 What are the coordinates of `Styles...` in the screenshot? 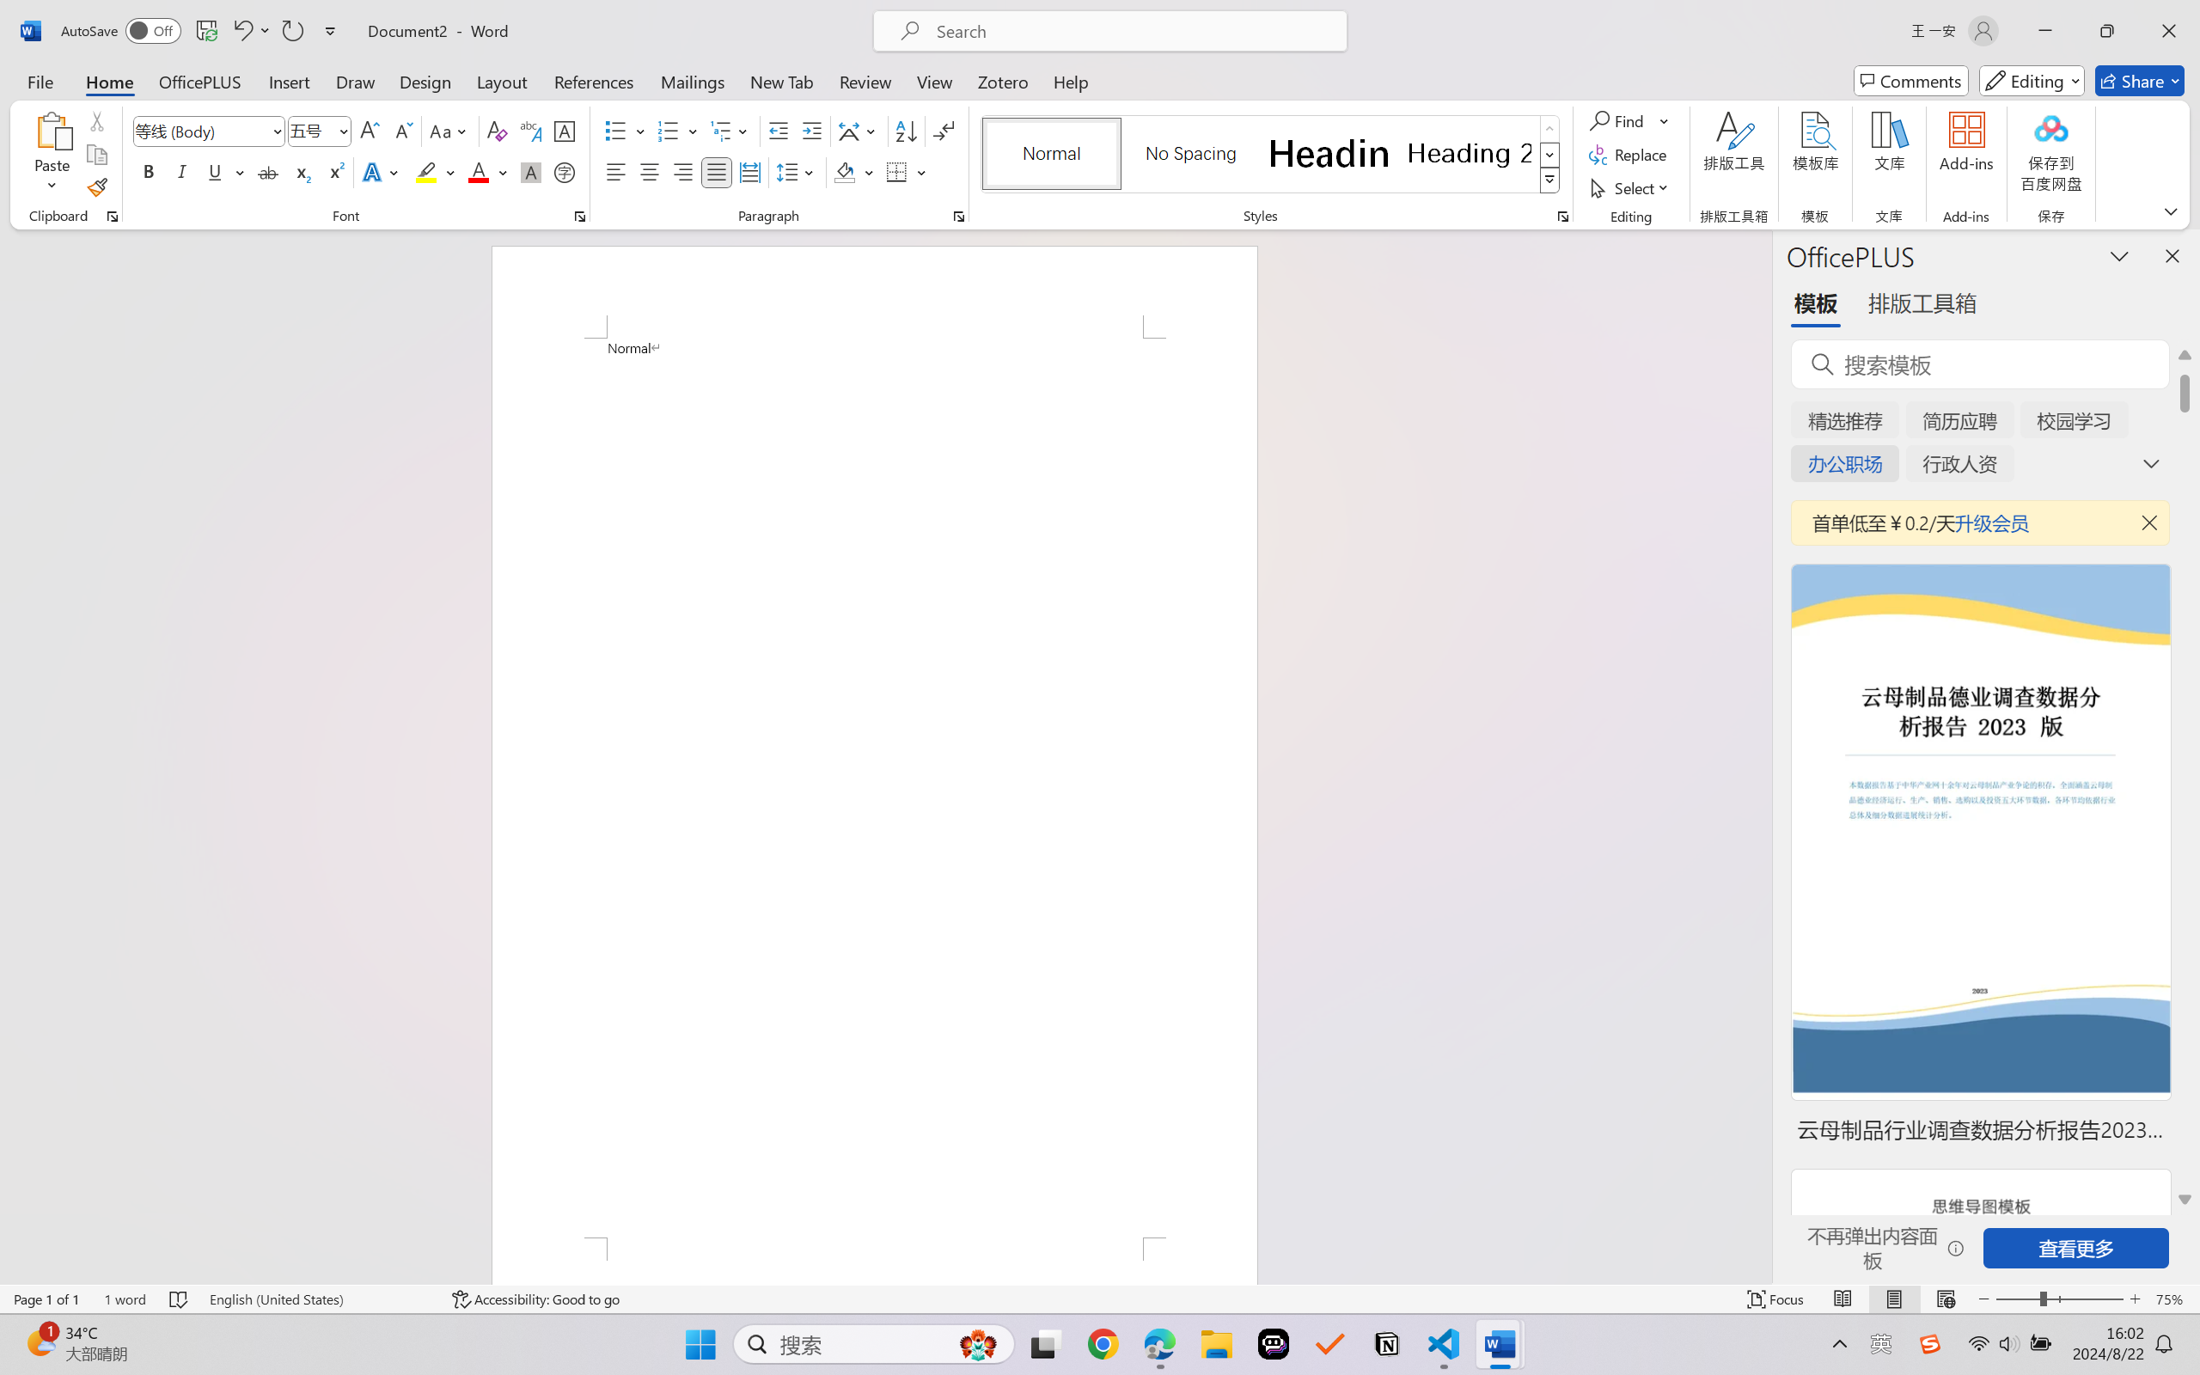 It's located at (1562, 217).